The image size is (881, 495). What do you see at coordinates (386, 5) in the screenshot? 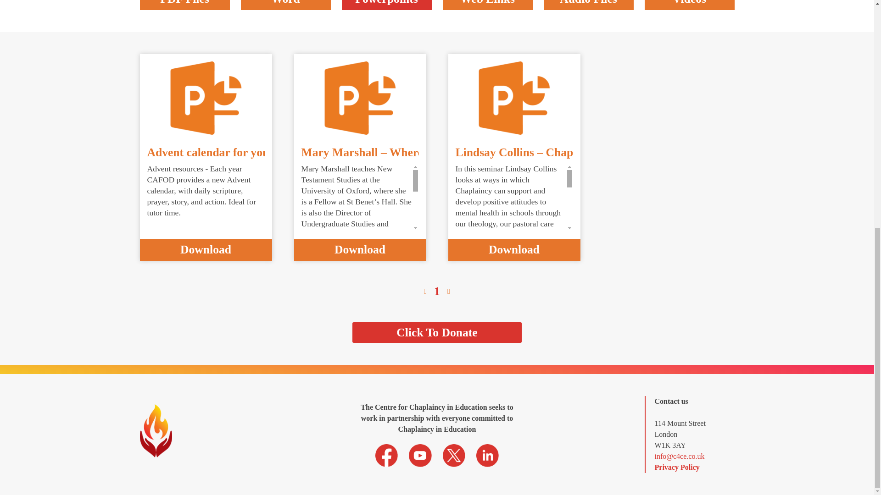
I see `Powerpoints` at bounding box center [386, 5].